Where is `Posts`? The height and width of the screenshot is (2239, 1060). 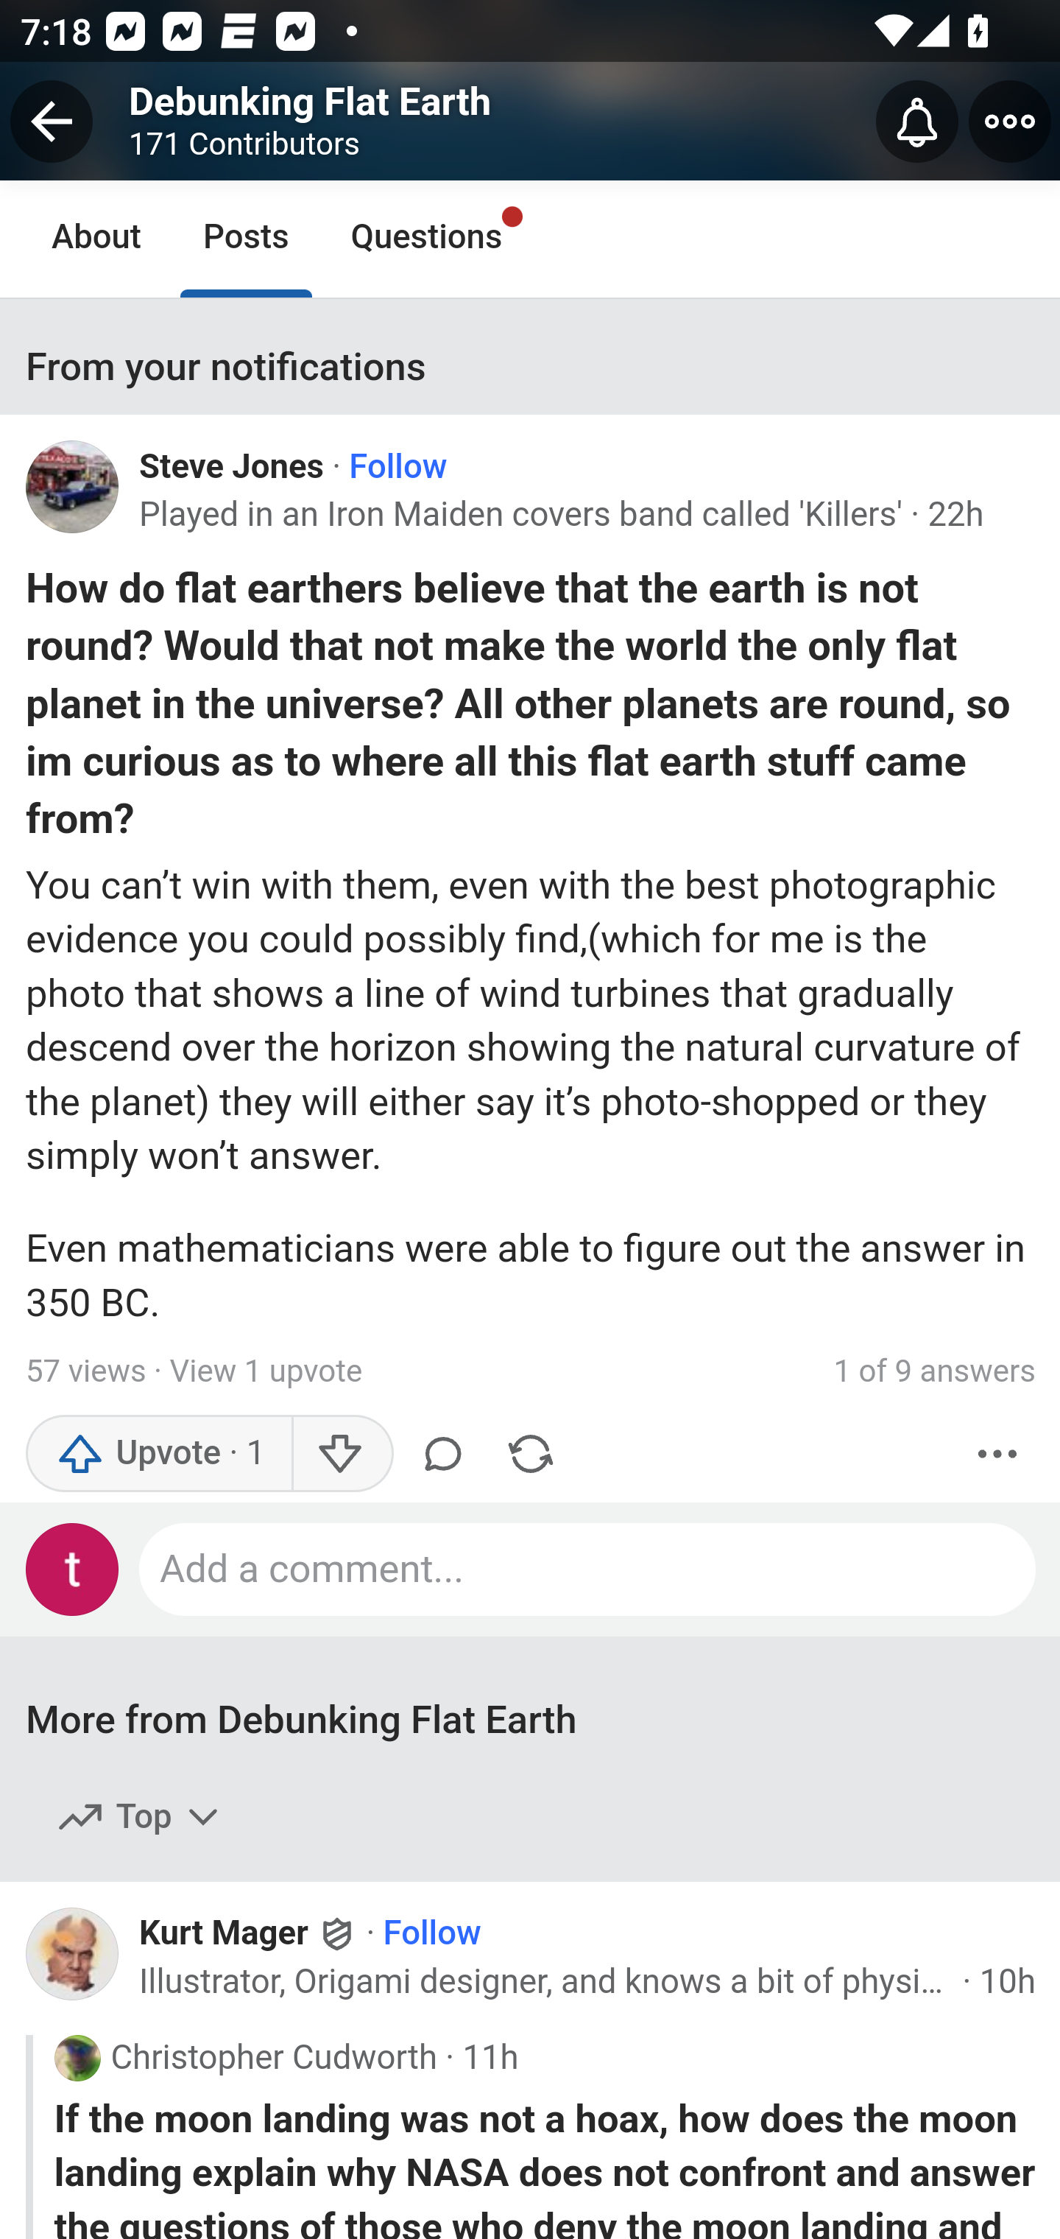 Posts is located at coordinates (245, 239).